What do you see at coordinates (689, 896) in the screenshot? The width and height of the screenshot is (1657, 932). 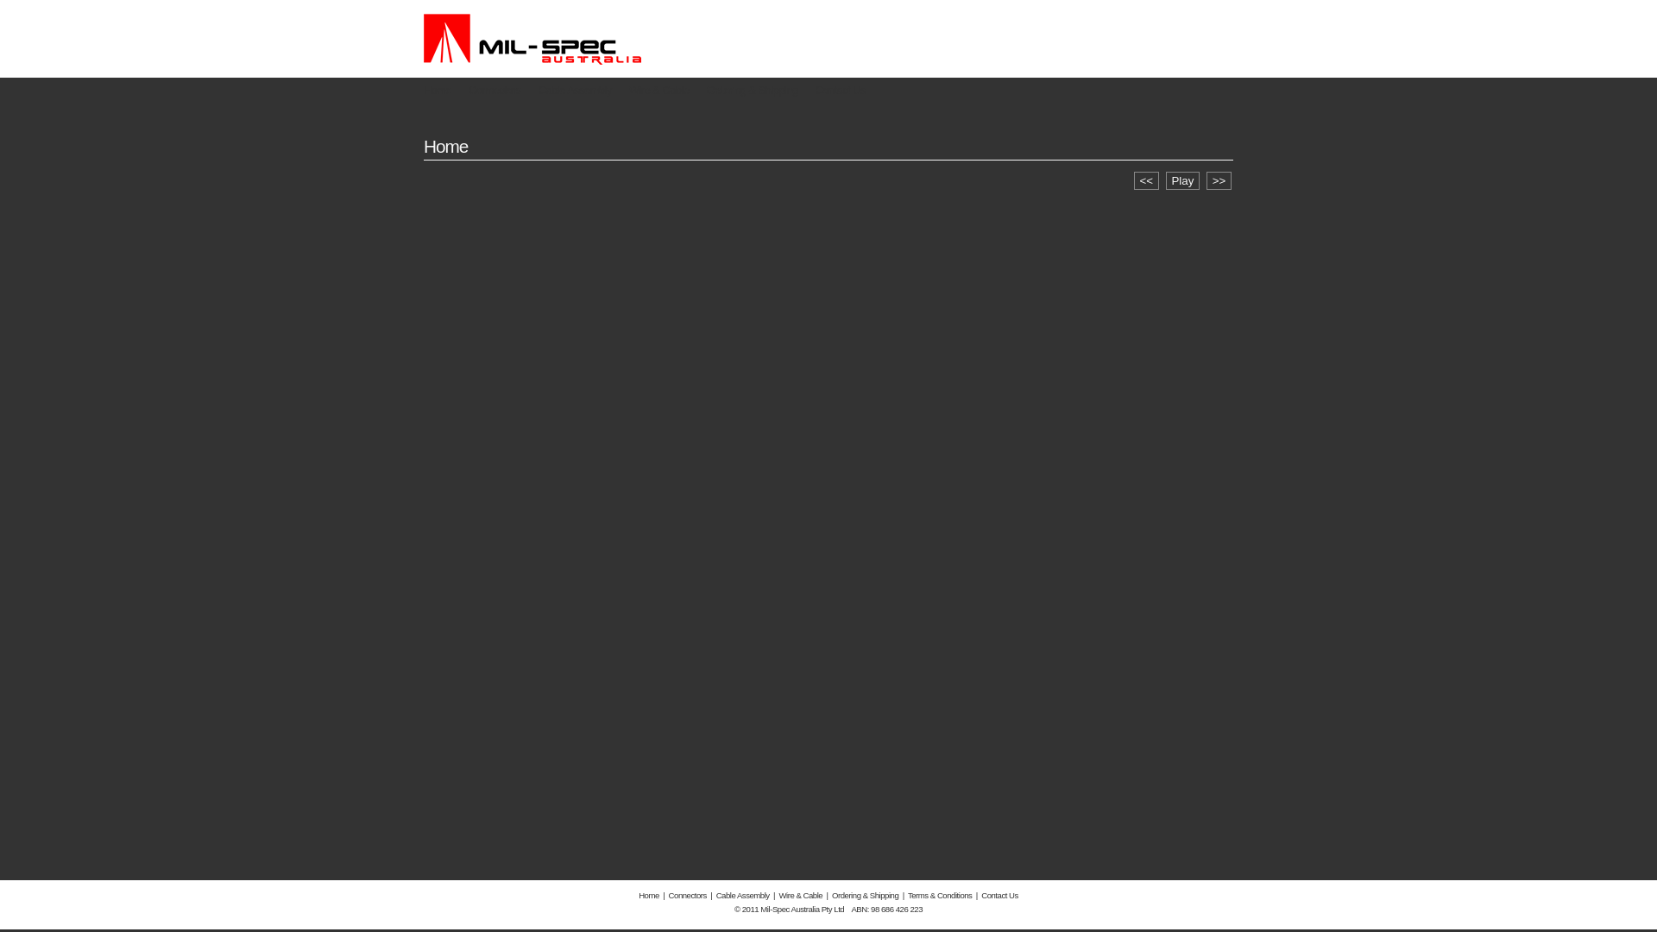 I see `Connectors` at bounding box center [689, 896].